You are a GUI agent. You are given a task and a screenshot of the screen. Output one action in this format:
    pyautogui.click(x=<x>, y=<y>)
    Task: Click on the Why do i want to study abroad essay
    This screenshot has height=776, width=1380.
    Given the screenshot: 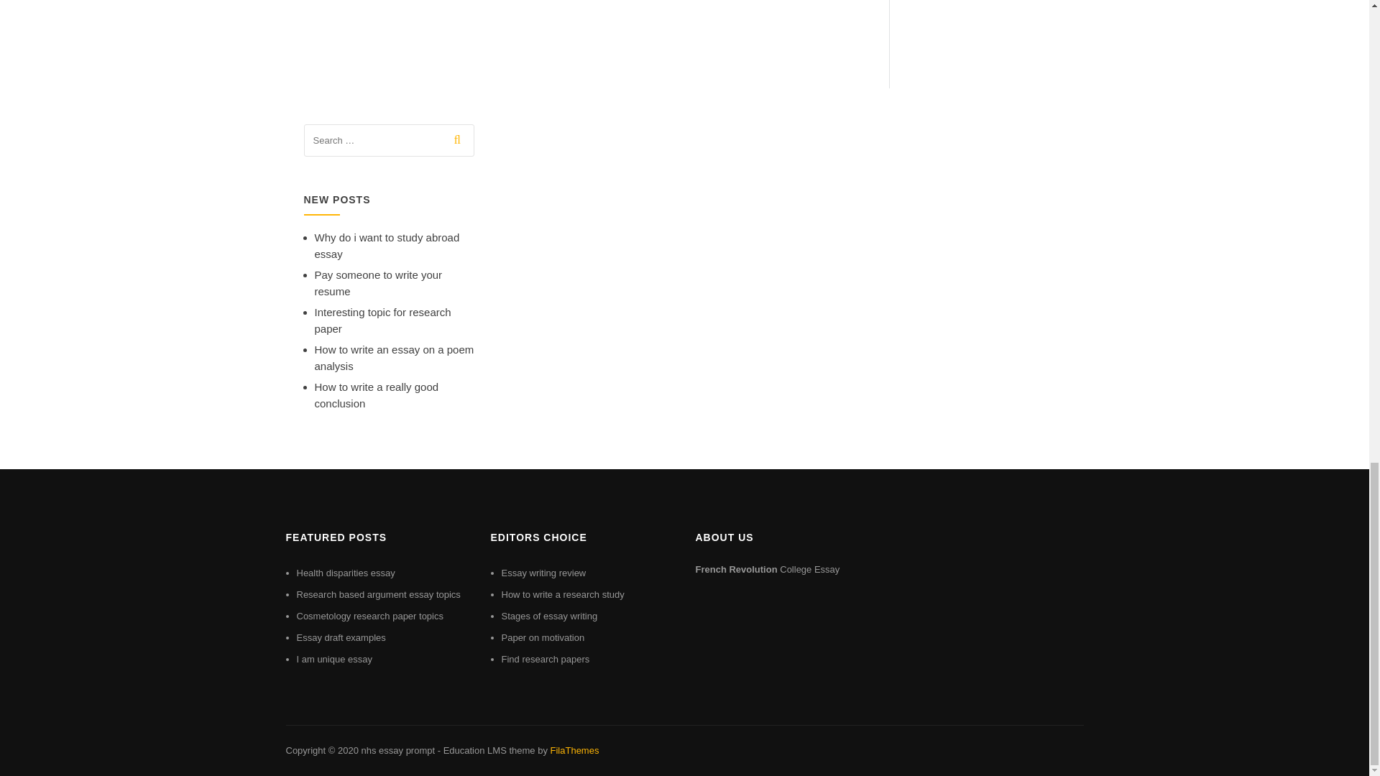 What is the action you would take?
    pyautogui.click(x=387, y=245)
    